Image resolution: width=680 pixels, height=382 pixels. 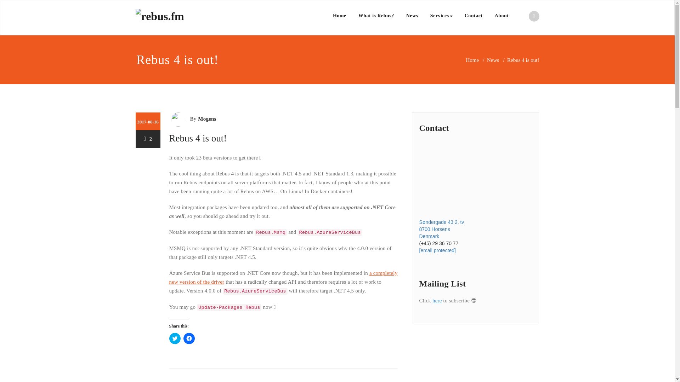 I want to click on Home, so click(x=339, y=16).